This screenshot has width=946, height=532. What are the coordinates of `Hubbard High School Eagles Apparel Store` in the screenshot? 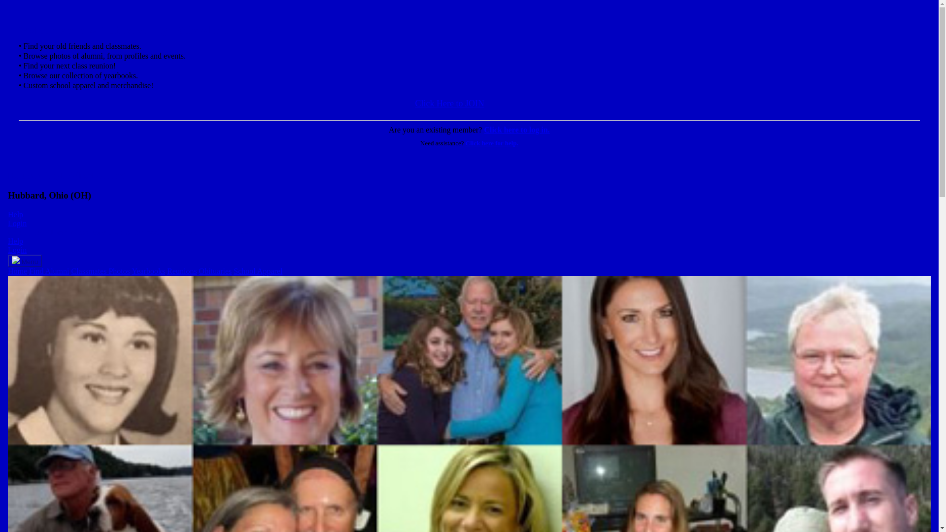 It's located at (245, 232).